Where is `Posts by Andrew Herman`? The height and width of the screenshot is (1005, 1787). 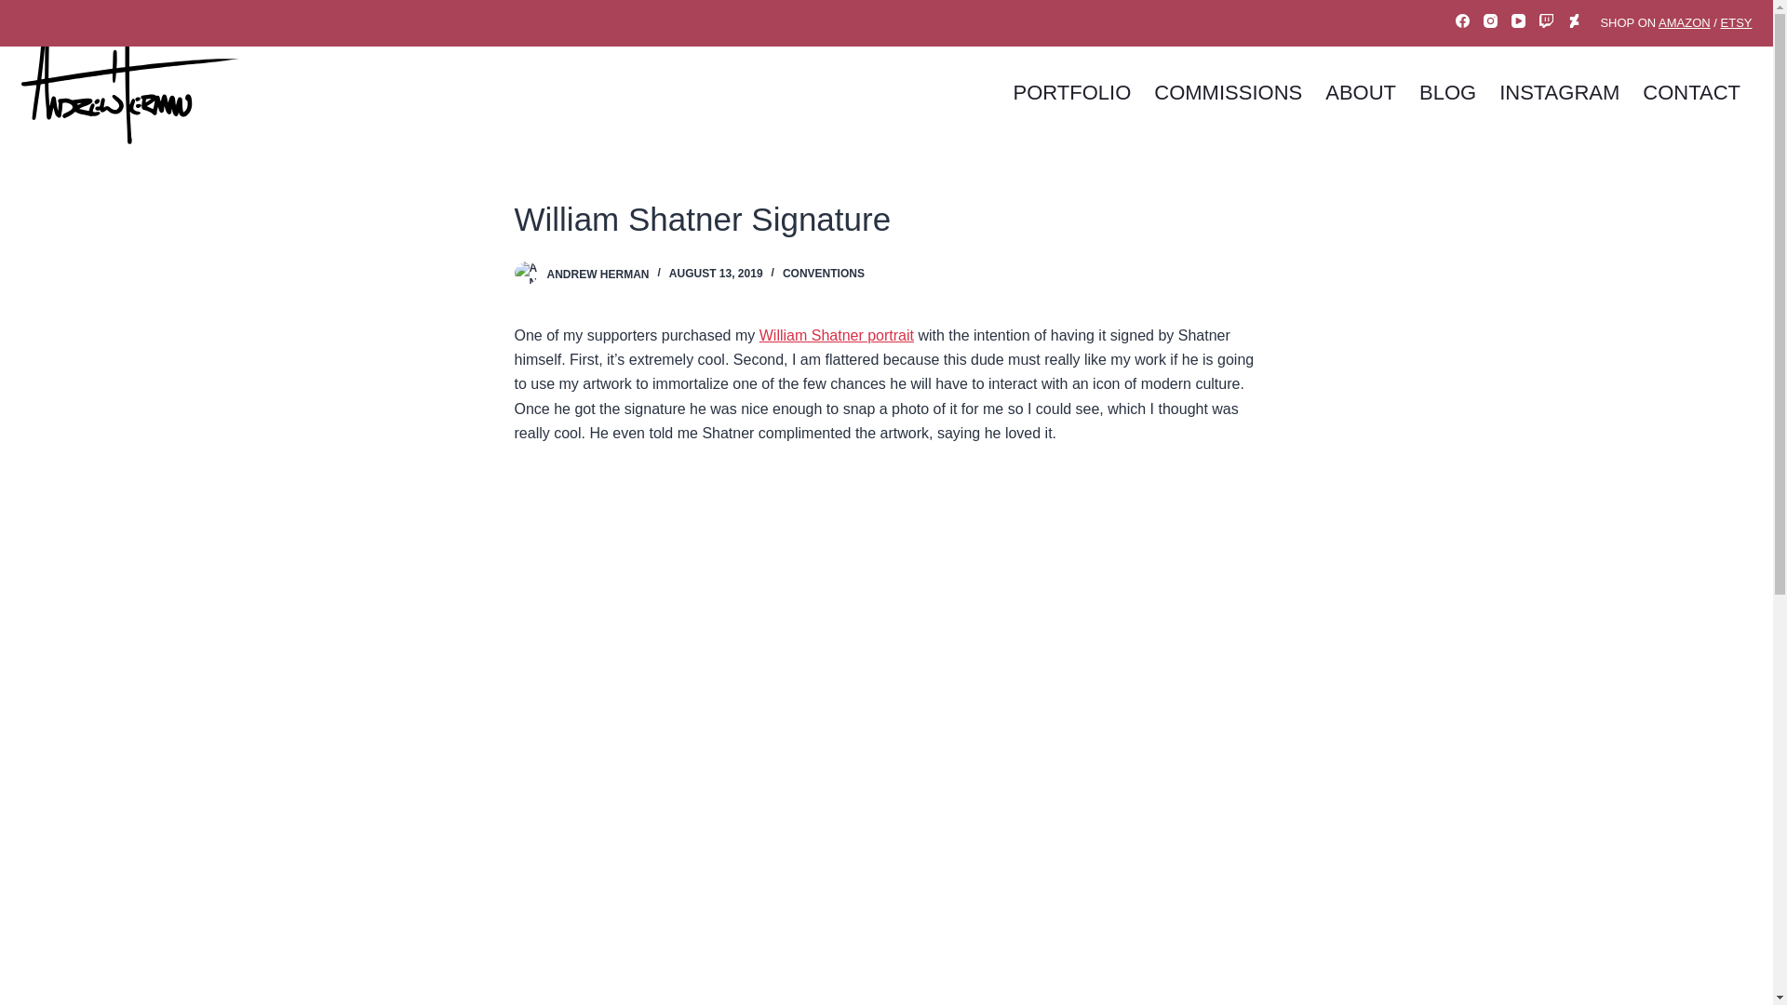
Posts by Andrew Herman is located at coordinates (598, 274).